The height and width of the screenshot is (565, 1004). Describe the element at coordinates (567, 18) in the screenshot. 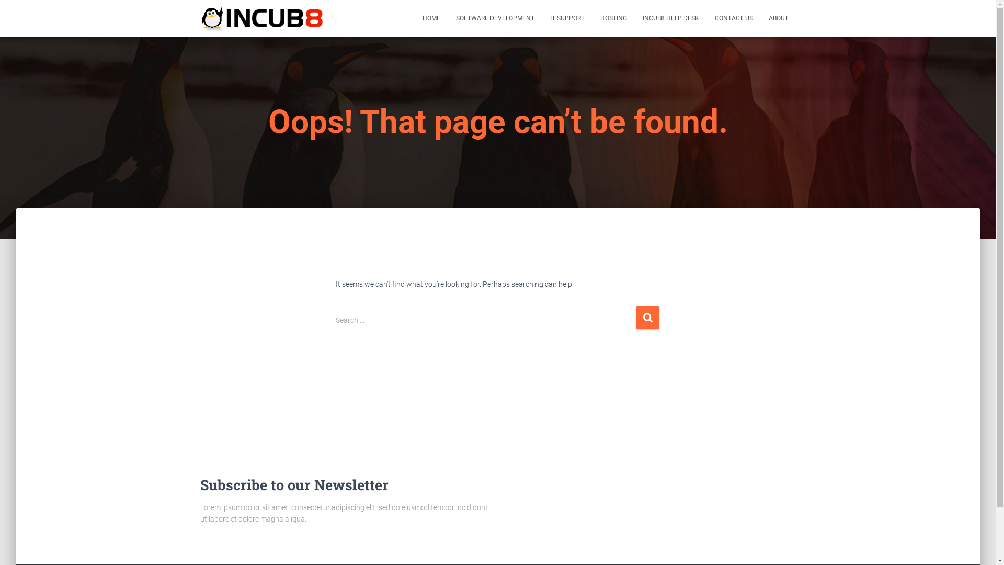

I see `IT SUPPORT` at that location.